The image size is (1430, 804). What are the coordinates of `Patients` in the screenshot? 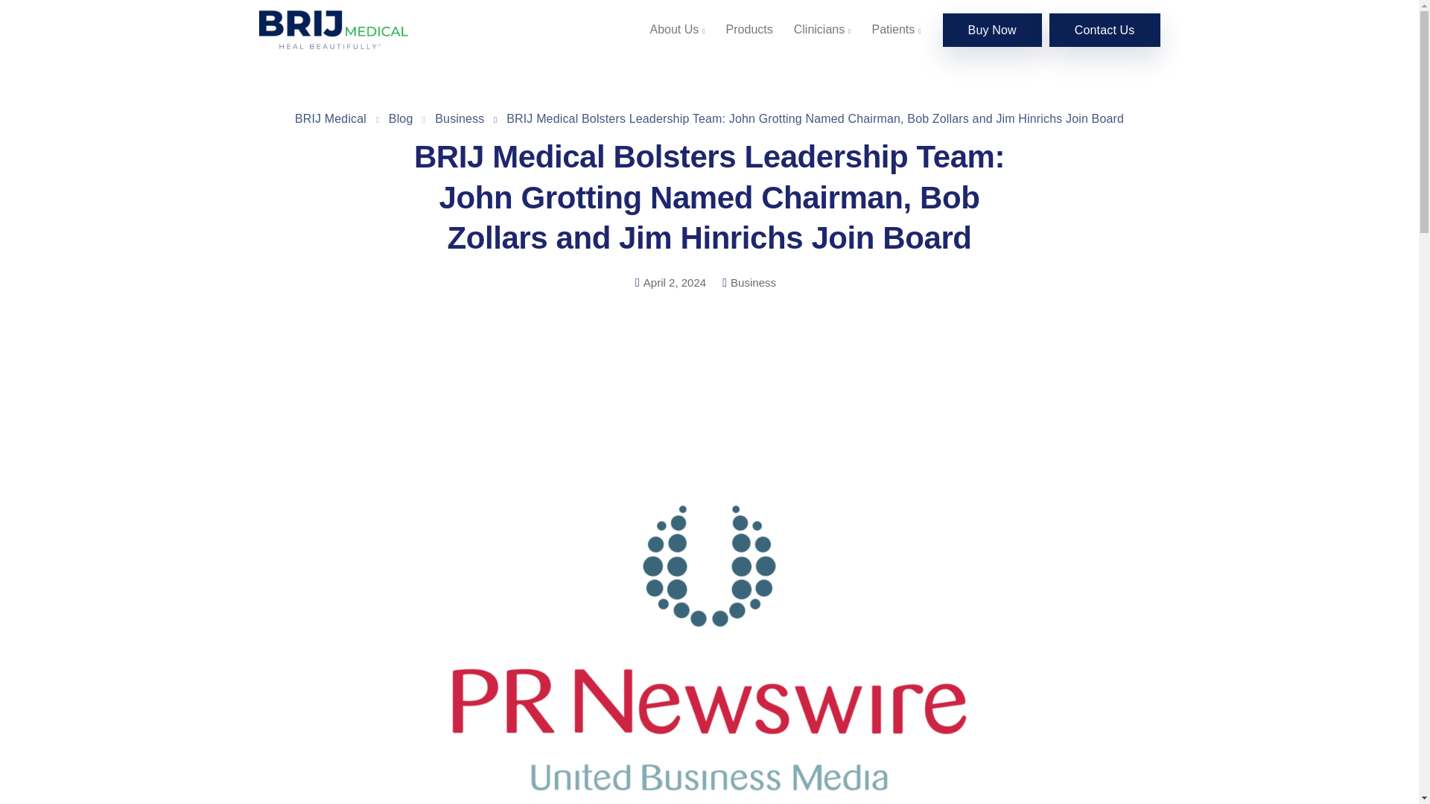 It's located at (895, 30).